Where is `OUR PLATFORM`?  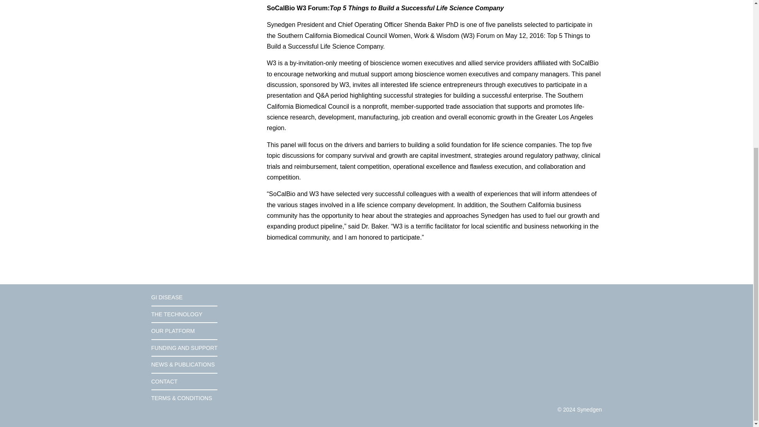
OUR PLATFORM is located at coordinates (184, 331).